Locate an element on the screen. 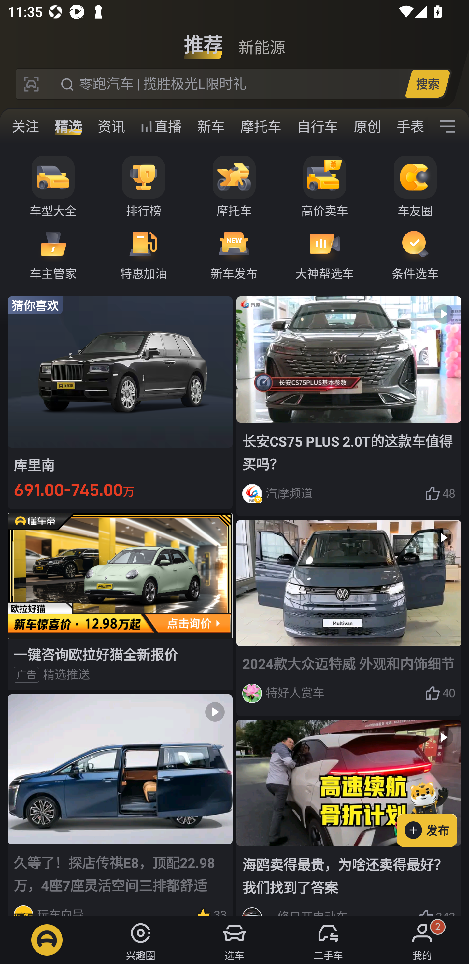 This screenshot has width=469, height=964. 自行车 is located at coordinates (318, 126).